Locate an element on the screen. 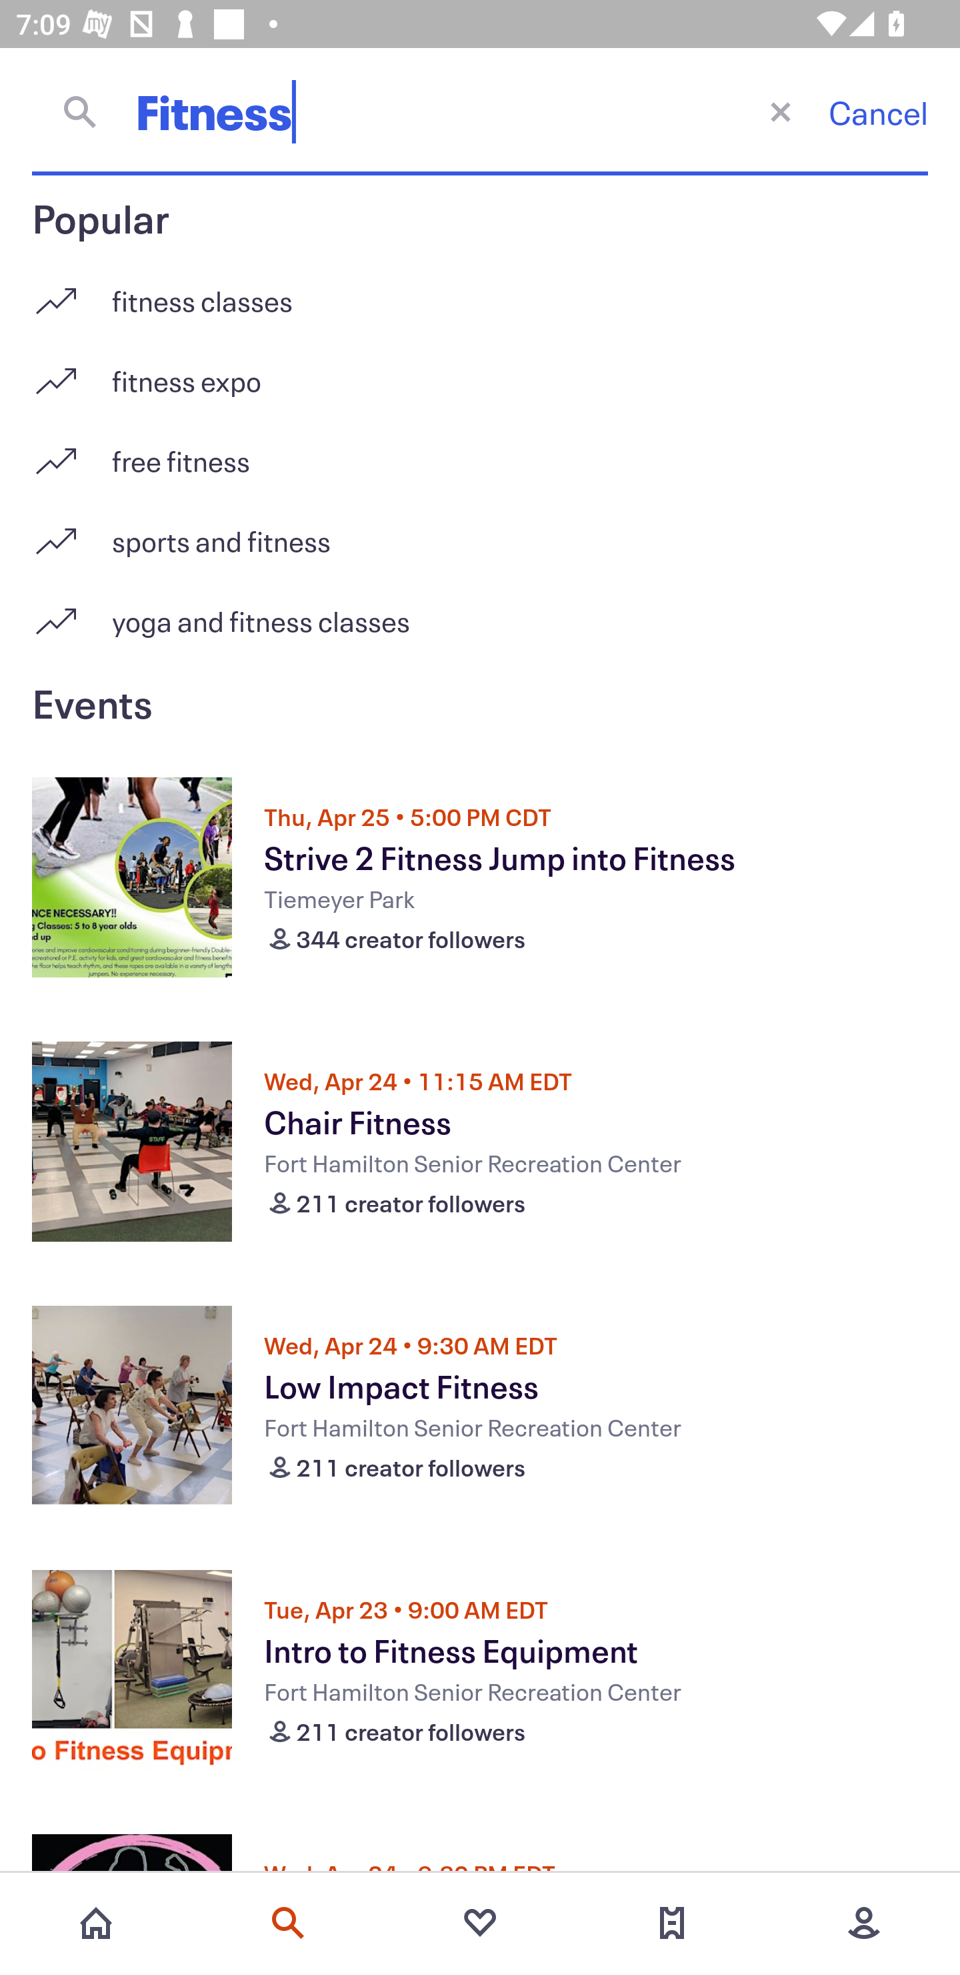  Search events is located at coordinates (288, 1923).